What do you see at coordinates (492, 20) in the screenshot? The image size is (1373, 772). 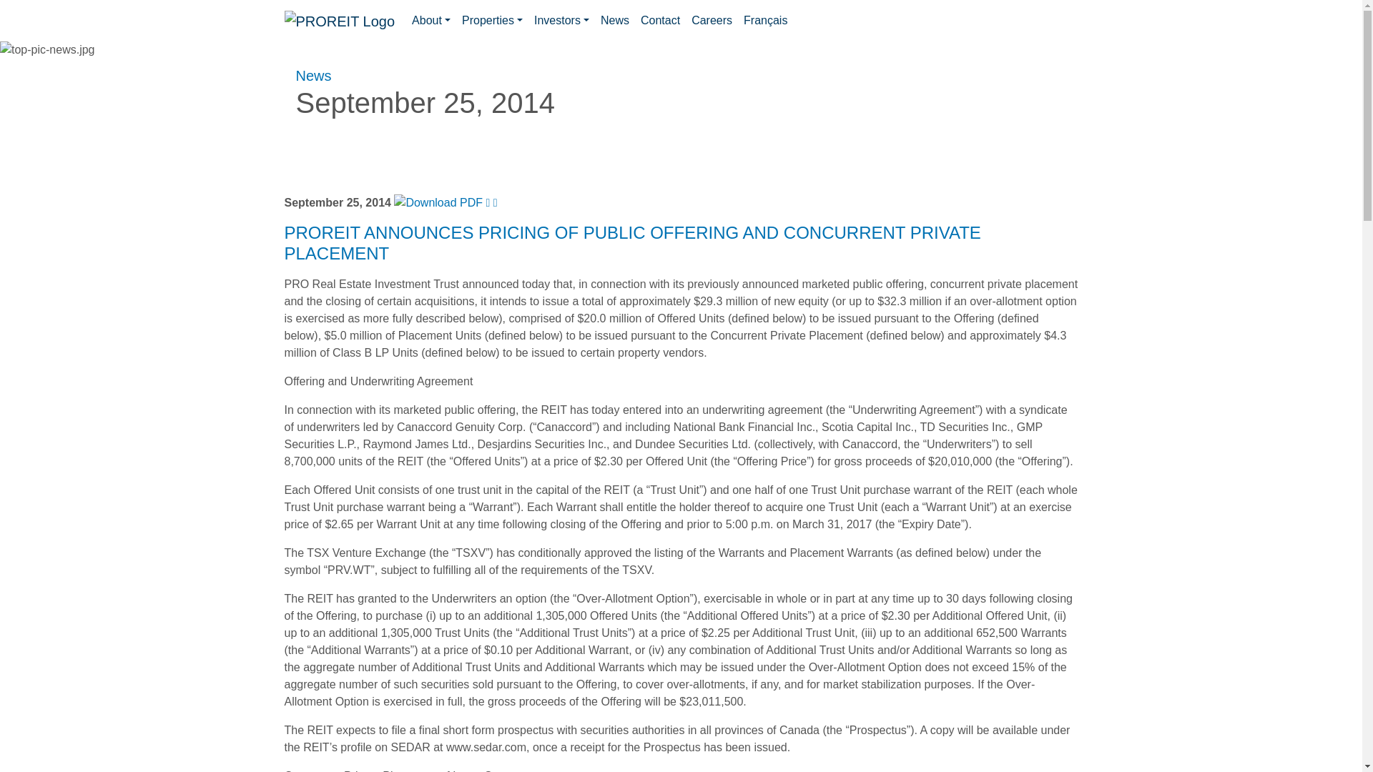 I see `Properties` at bounding box center [492, 20].